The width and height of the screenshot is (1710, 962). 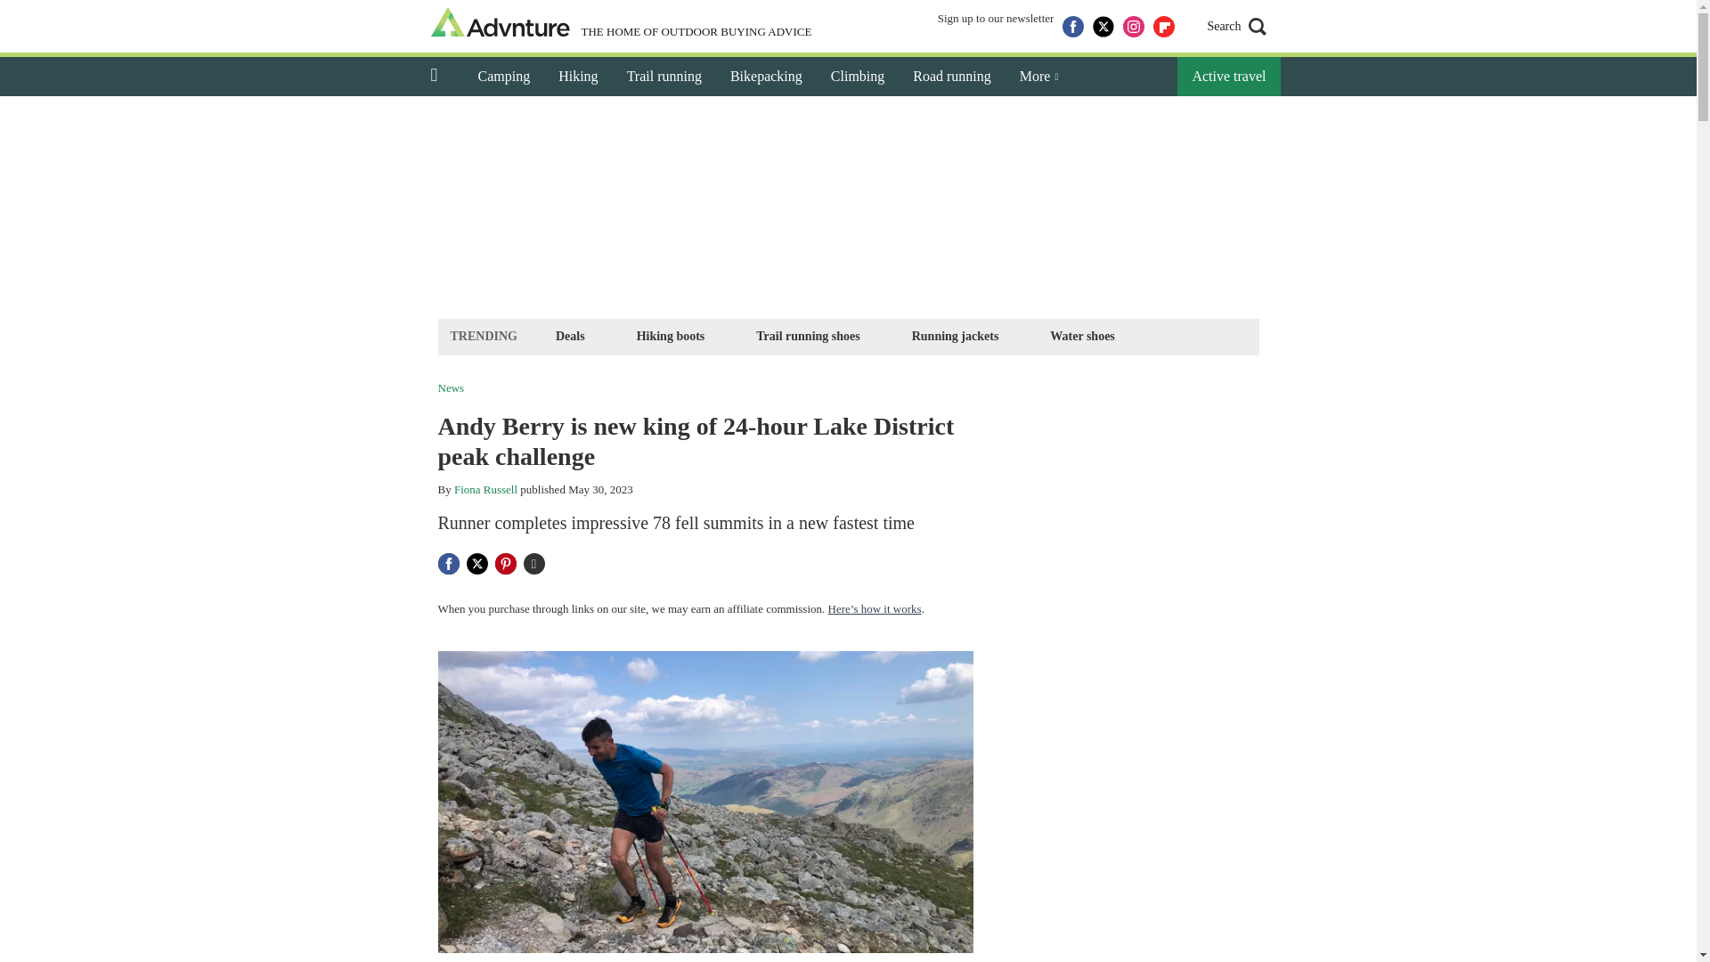 I want to click on Hiking, so click(x=577, y=77).